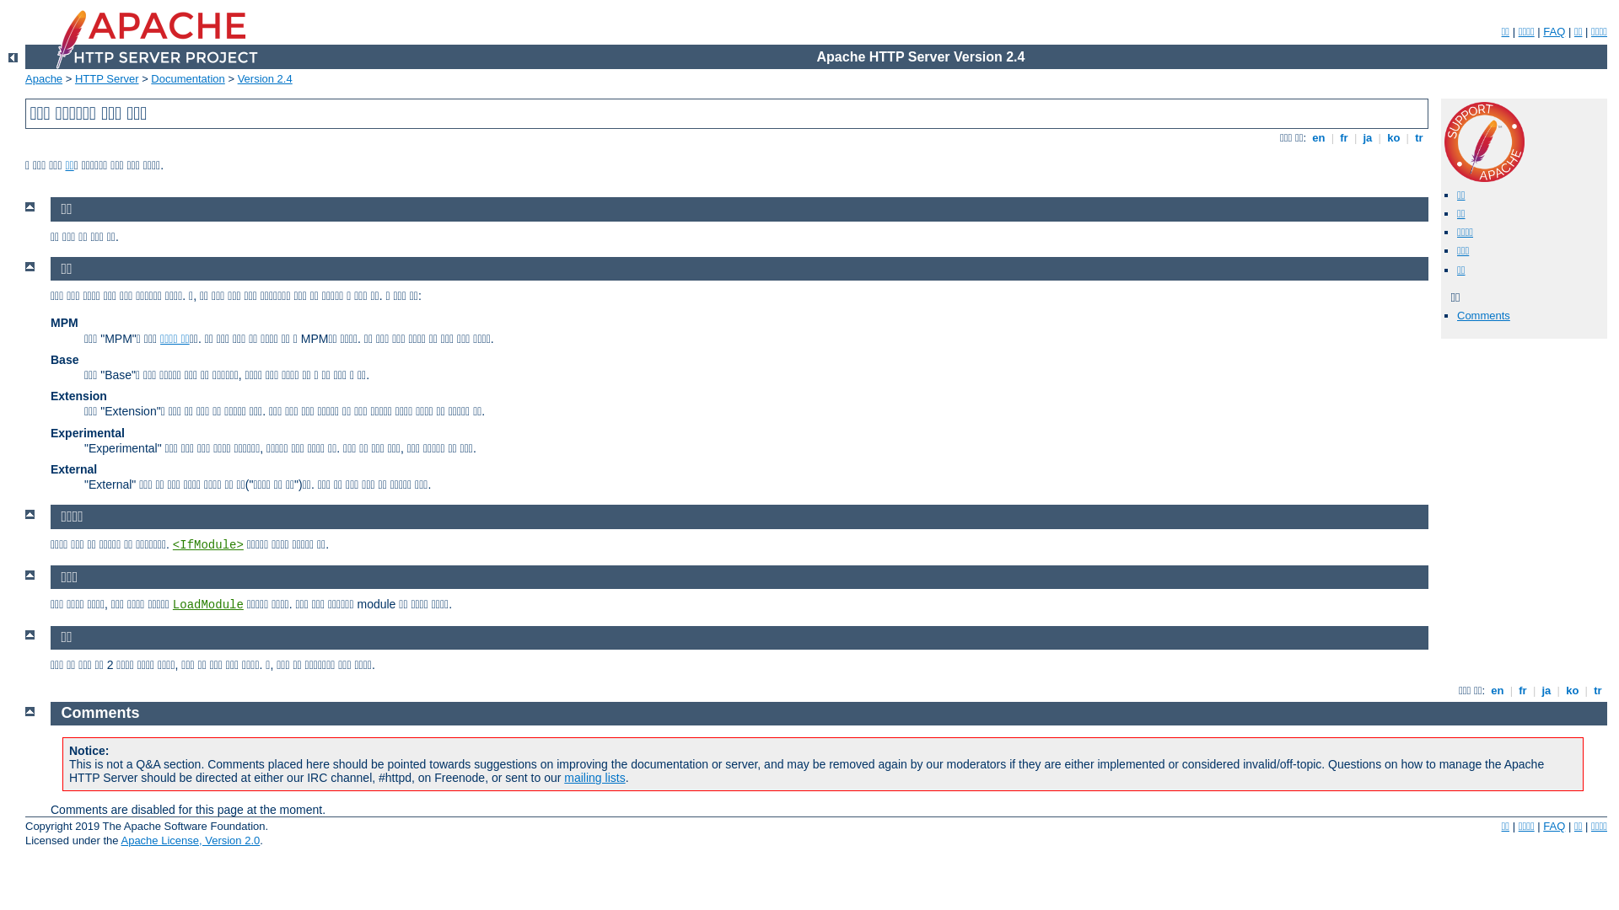 The width and height of the screenshot is (1619, 910). Describe the element at coordinates (1554, 826) in the screenshot. I see `FAQ` at that location.